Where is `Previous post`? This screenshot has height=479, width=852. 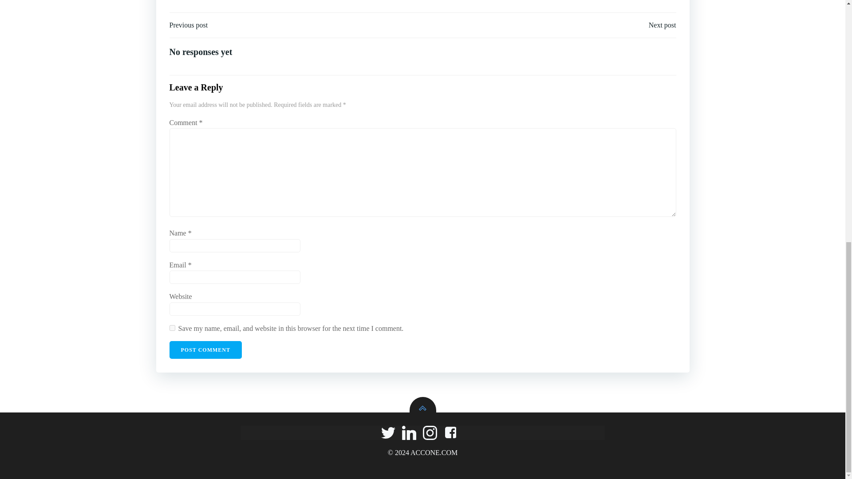 Previous post is located at coordinates (189, 25).